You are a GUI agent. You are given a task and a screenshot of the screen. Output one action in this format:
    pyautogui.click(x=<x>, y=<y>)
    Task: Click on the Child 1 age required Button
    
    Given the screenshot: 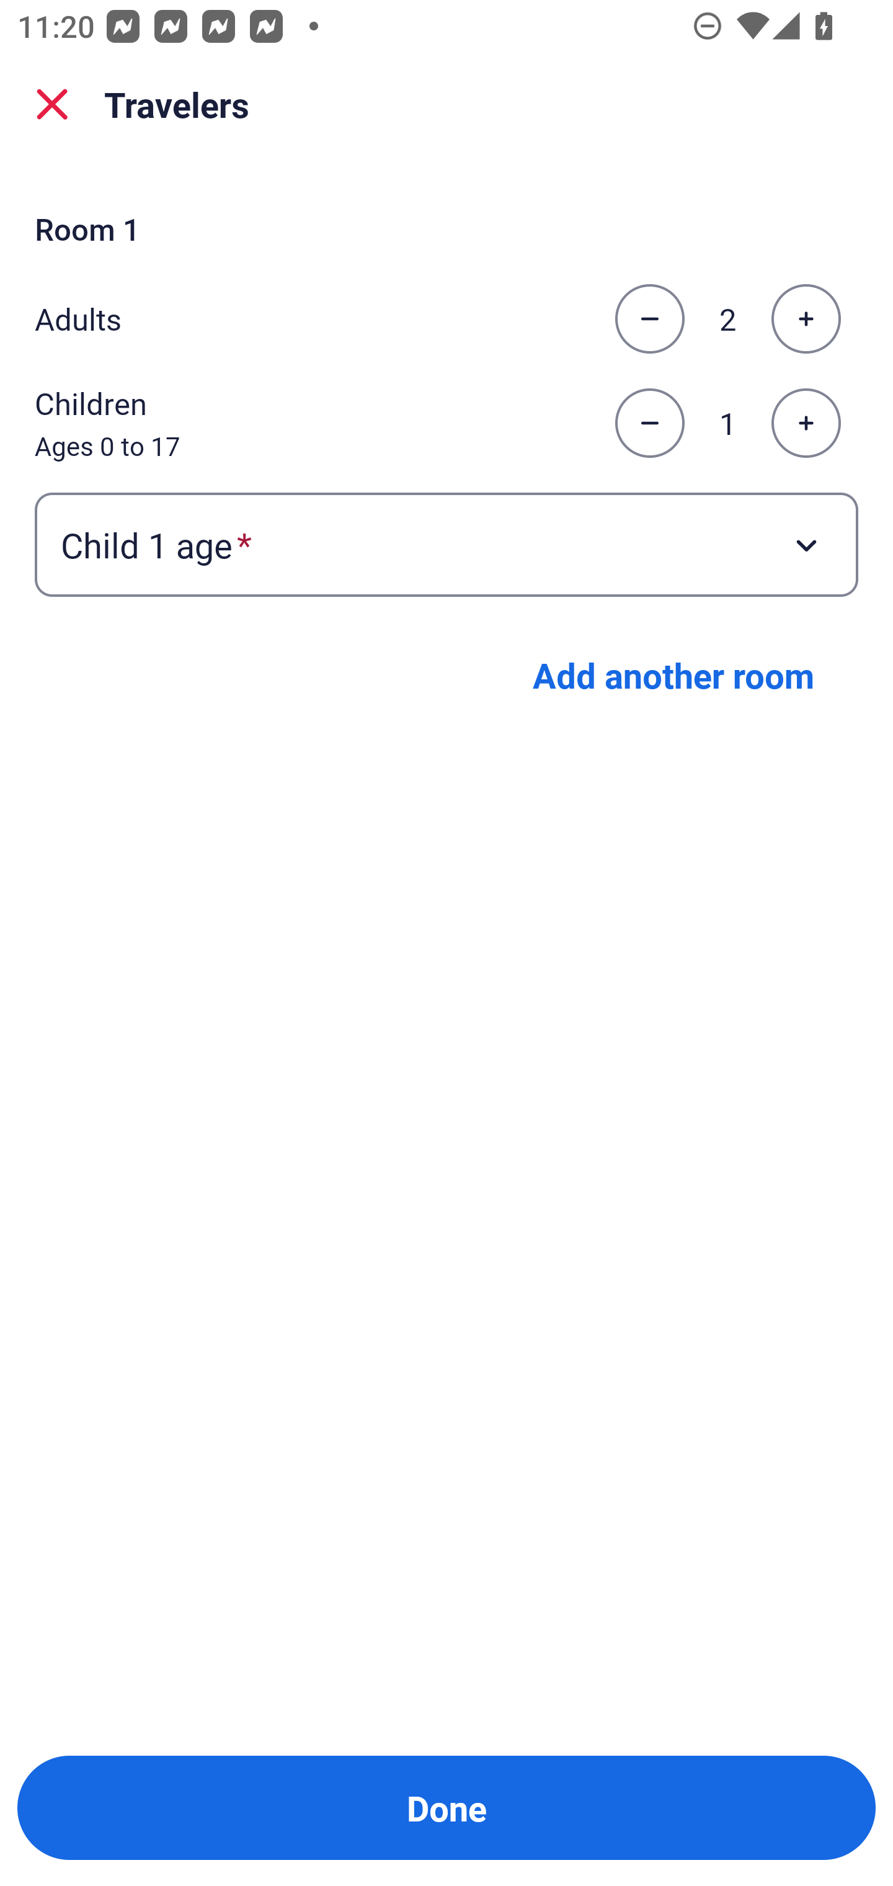 What is the action you would take?
    pyautogui.click(x=446, y=543)
    